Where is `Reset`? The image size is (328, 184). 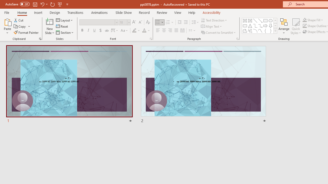 Reset is located at coordinates (62, 27).